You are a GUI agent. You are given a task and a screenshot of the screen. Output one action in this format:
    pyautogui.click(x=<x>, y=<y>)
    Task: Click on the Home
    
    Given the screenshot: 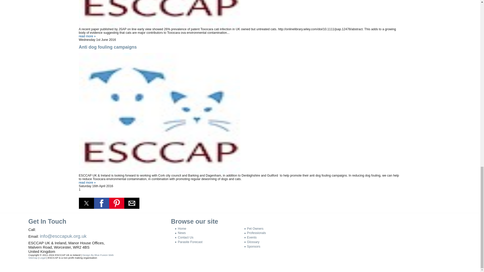 What is the action you would take?
    pyautogui.click(x=181, y=228)
    